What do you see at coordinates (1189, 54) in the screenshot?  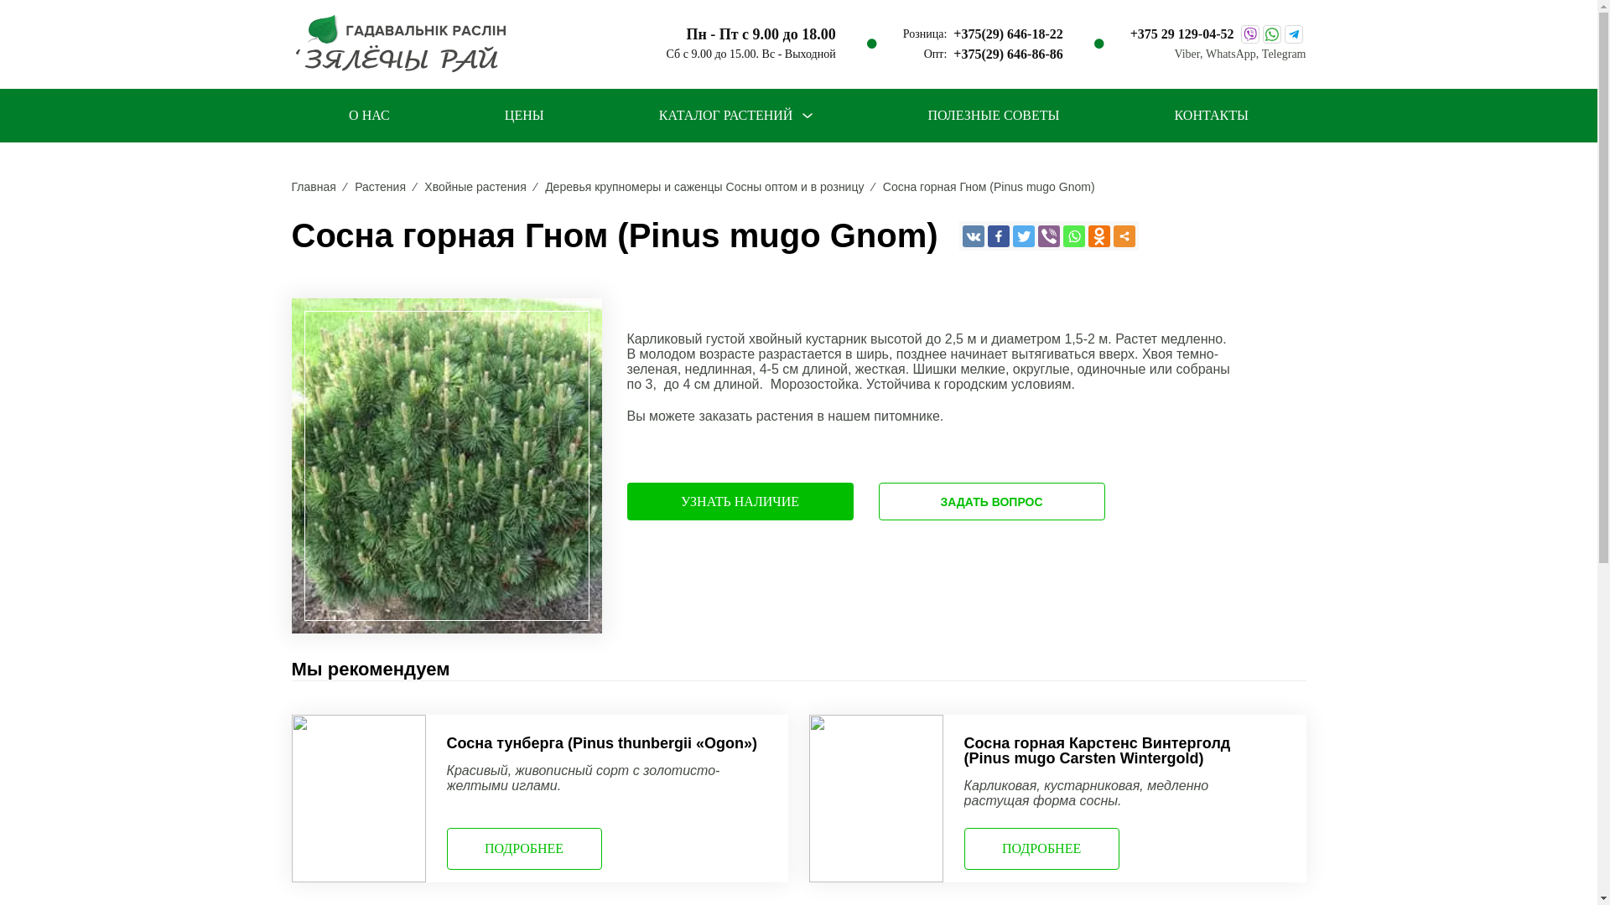 I see `Viber, ` at bounding box center [1189, 54].